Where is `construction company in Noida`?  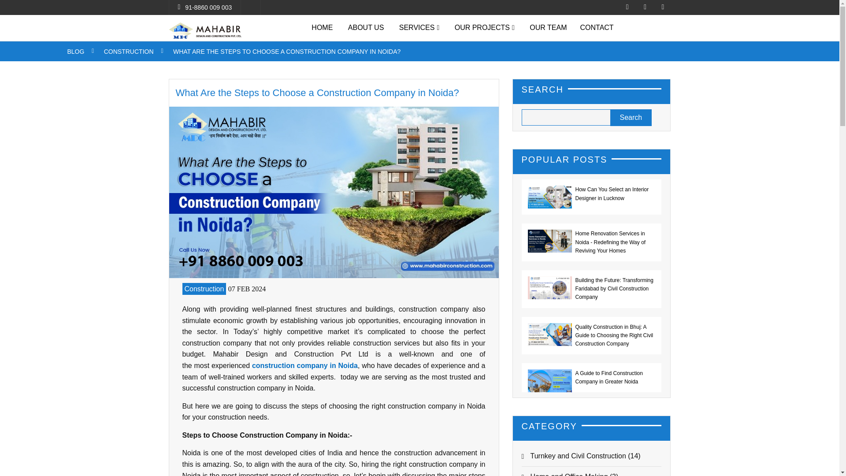 construction company in Noida is located at coordinates (305, 365).